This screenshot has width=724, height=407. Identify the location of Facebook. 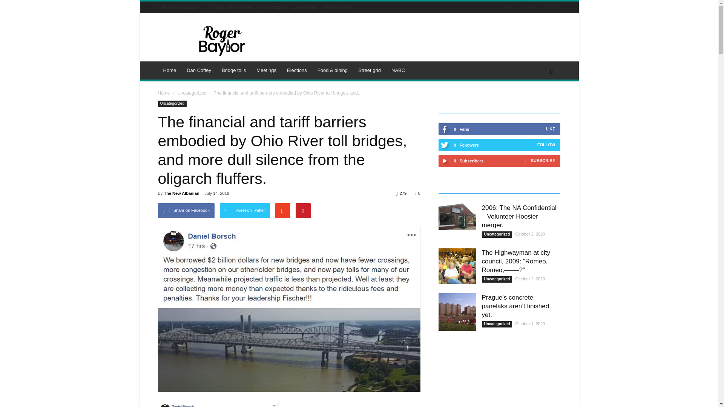
(518, 7).